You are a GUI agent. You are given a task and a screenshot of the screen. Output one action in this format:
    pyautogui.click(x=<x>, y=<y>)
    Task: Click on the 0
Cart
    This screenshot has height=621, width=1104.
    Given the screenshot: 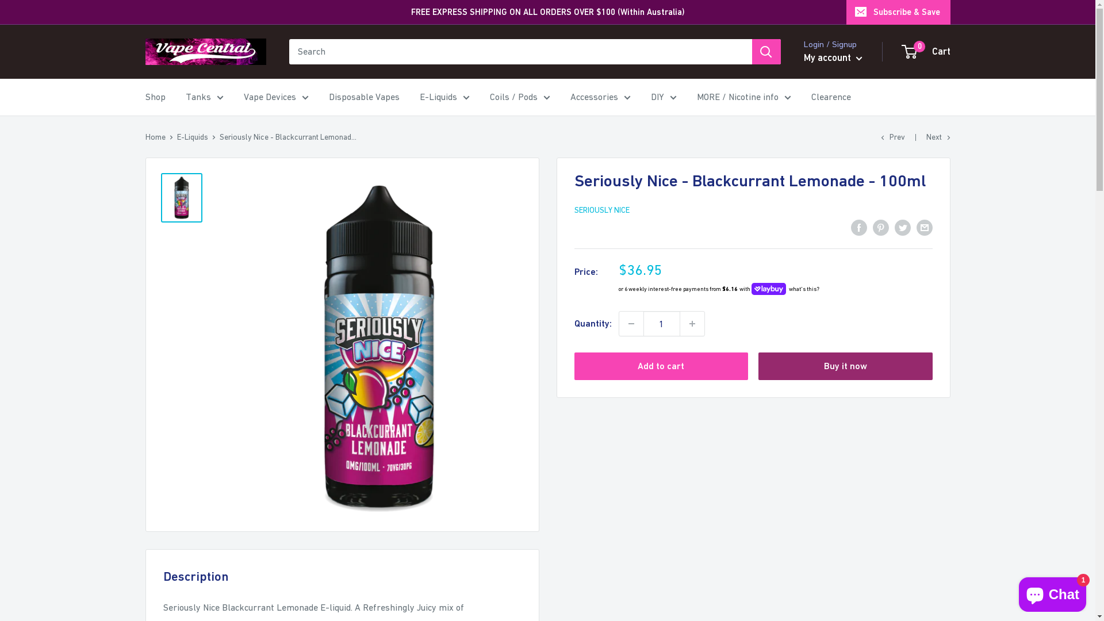 What is the action you would take?
    pyautogui.click(x=927, y=52)
    